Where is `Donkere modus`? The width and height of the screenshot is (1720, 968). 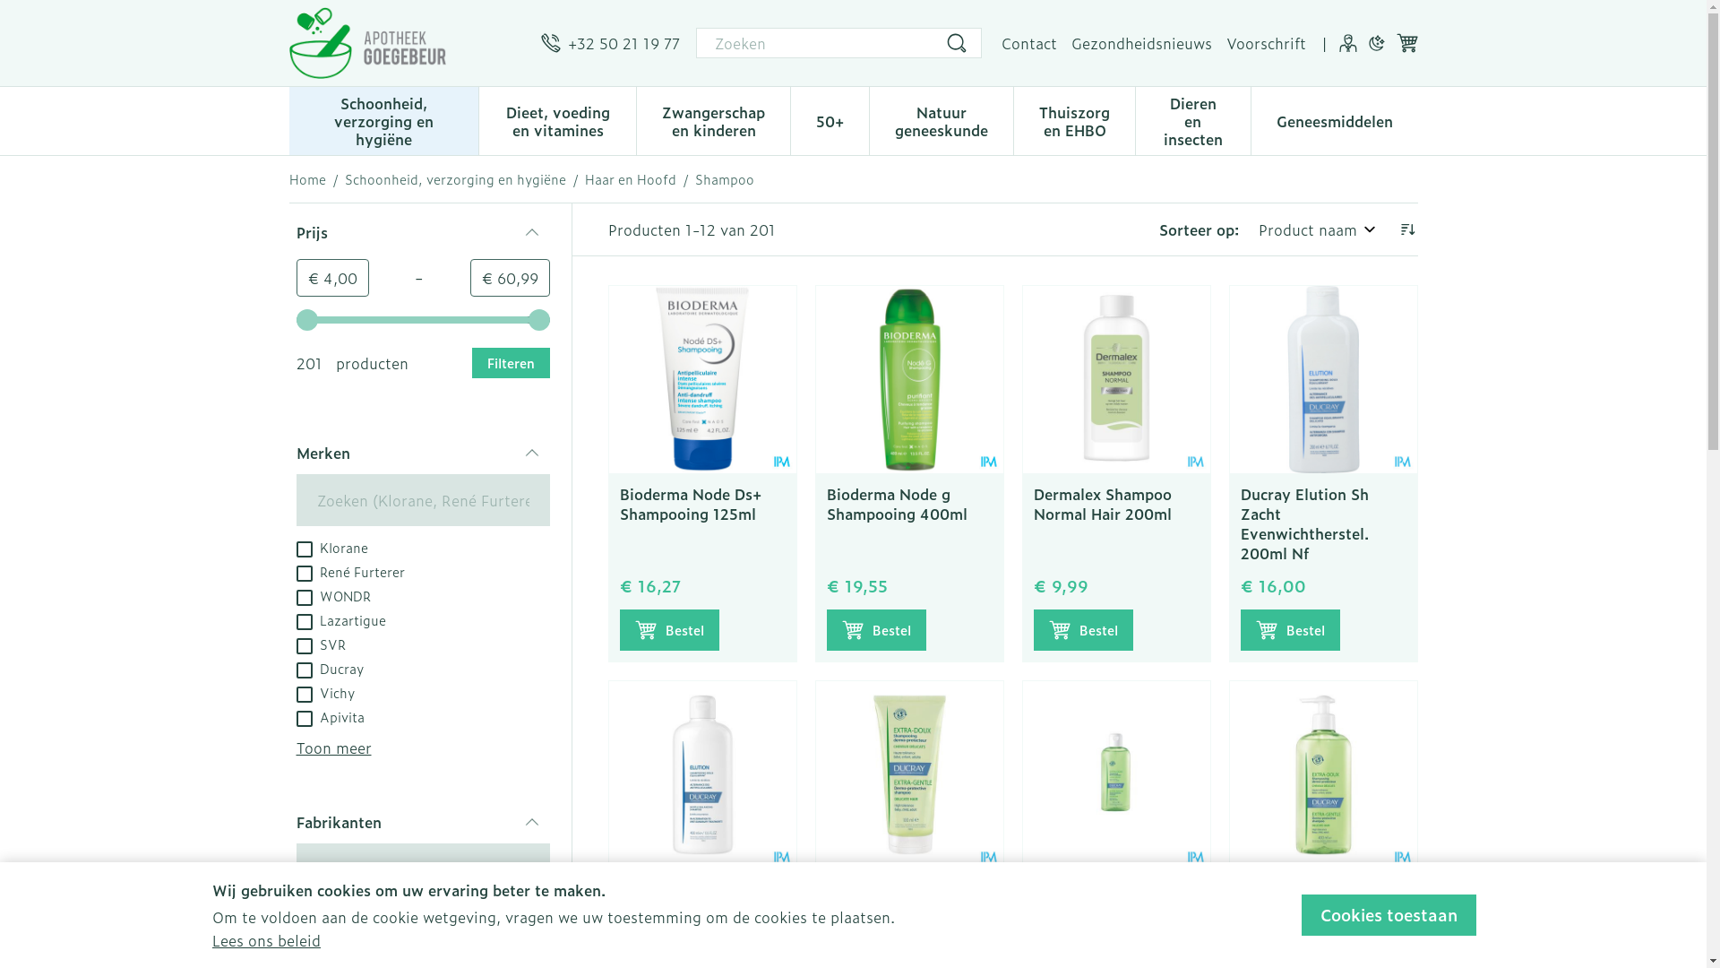
Donkere modus is located at coordinates (1376, 43).